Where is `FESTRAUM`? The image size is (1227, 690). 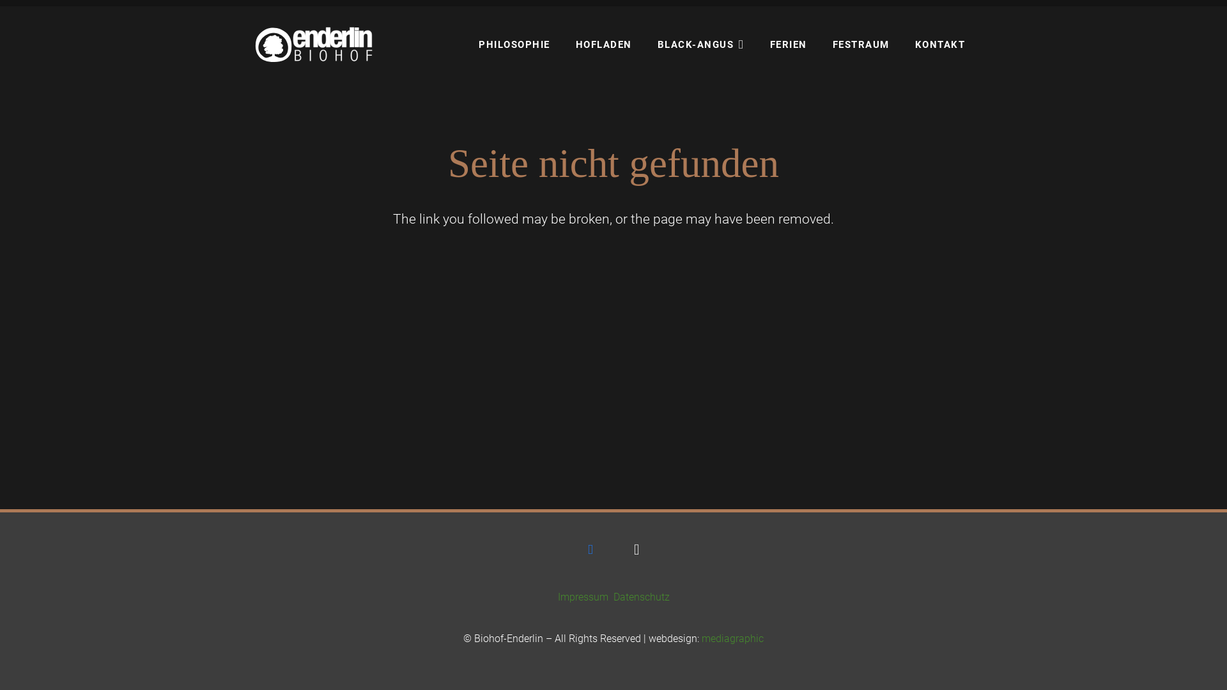 FESTRAUM is located at coordinates (861, 45).